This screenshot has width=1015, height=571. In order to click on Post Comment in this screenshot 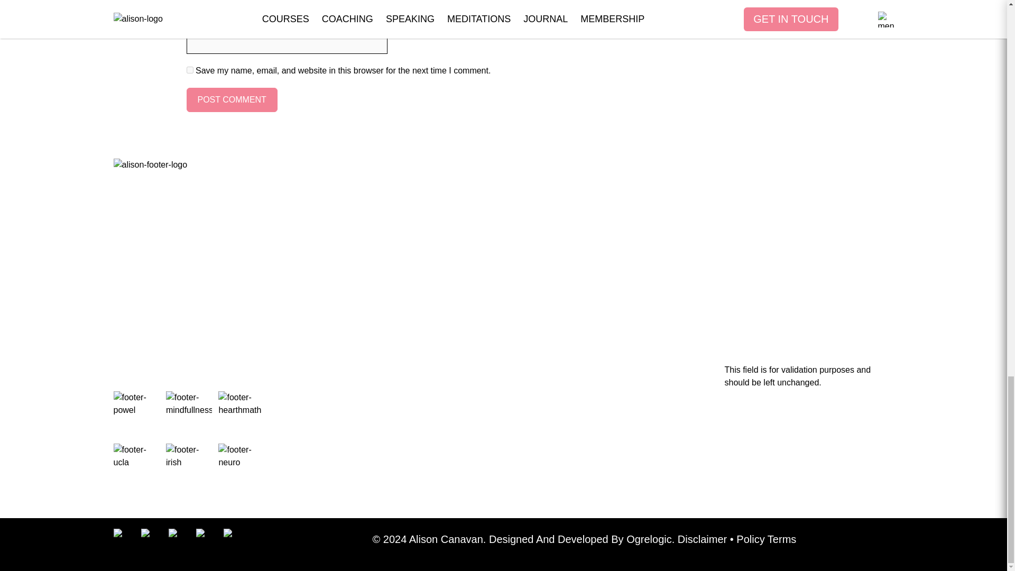, I will do `click(232, 99)`.